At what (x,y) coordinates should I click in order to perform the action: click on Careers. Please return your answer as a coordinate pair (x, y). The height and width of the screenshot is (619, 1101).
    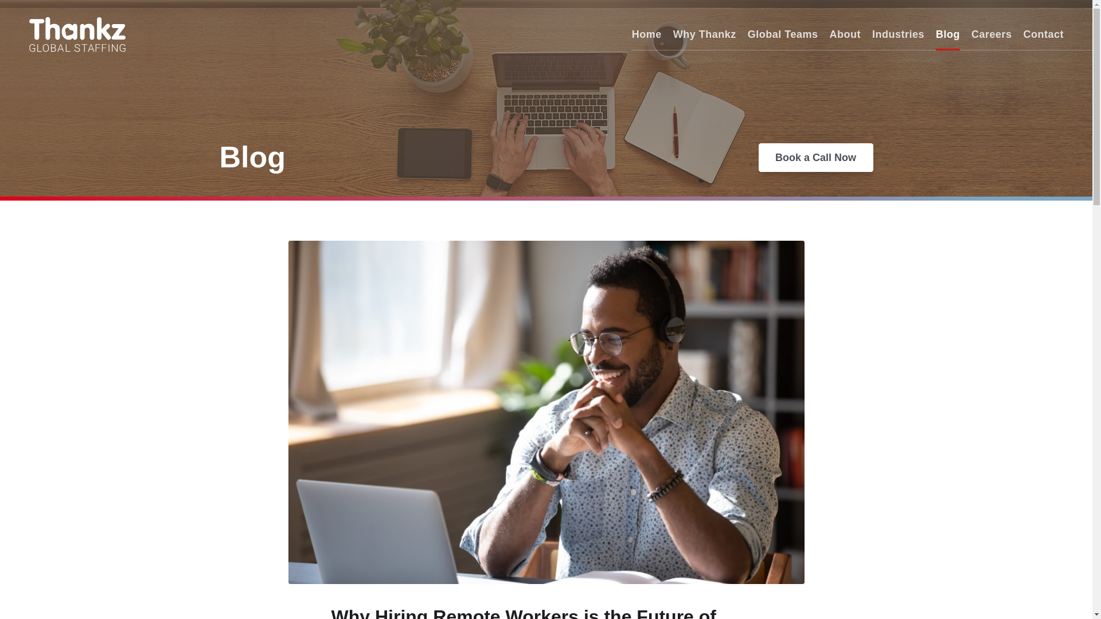
    Looking at the image, I should click on (991, 34).